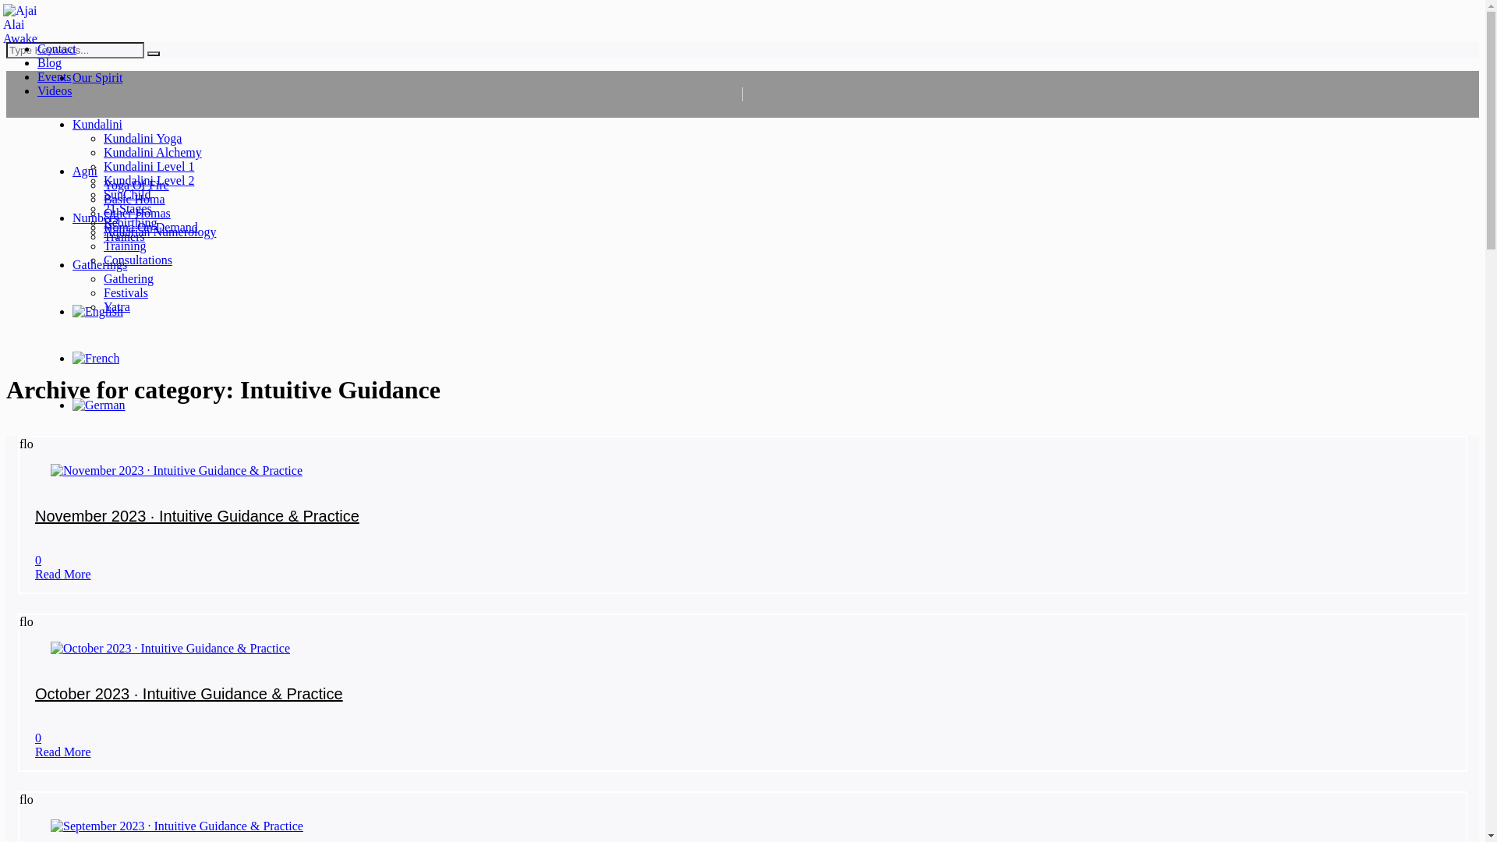  Describe the element at coordinates (38, 560) in the screenshot. I see `0` at that location.